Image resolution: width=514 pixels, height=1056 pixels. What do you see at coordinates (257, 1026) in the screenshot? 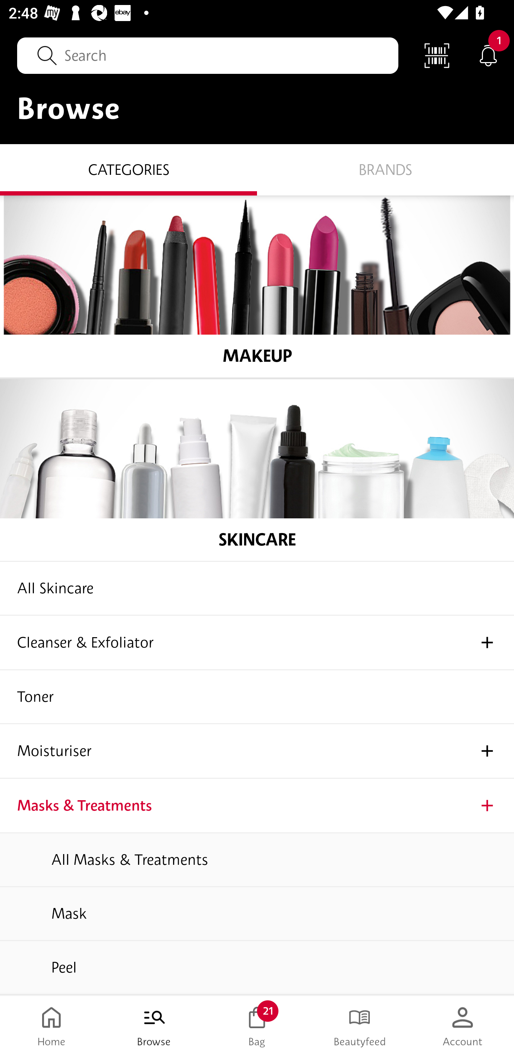
I see `Bag 21 Bag` at bounding box center [257, 1026].